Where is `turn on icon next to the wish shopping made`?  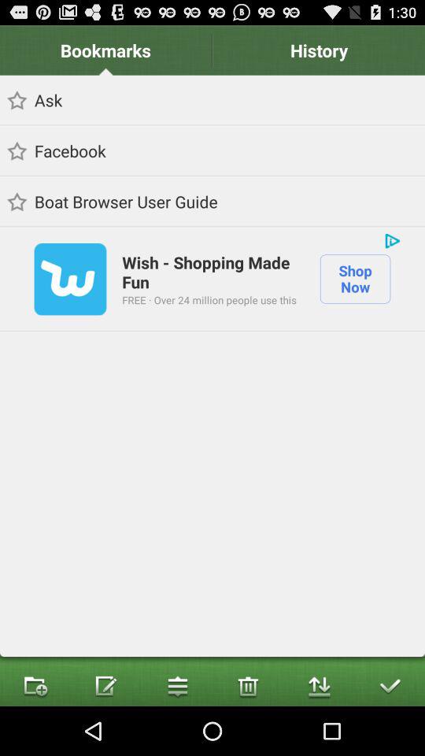 turn on icon next to the wish shopping made is located at coordinates (355, 279).